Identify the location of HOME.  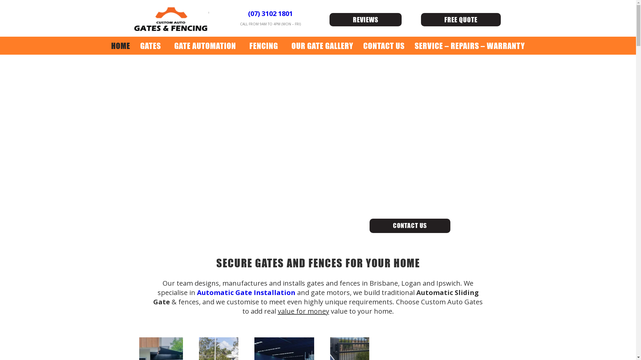
(121, 46).